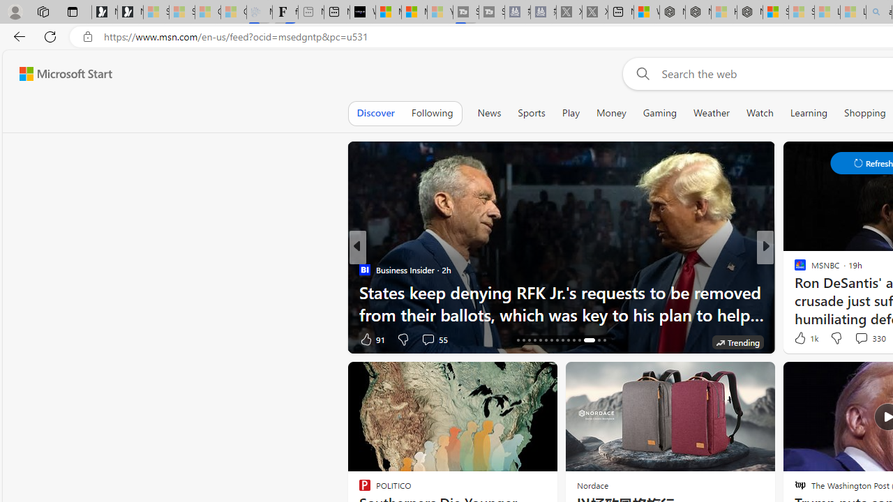 This screenshot has width=893, height=502. Describe the element at coordinates (551, 340) in the screenshot. I see `AutomationID: tab-22` at that location.